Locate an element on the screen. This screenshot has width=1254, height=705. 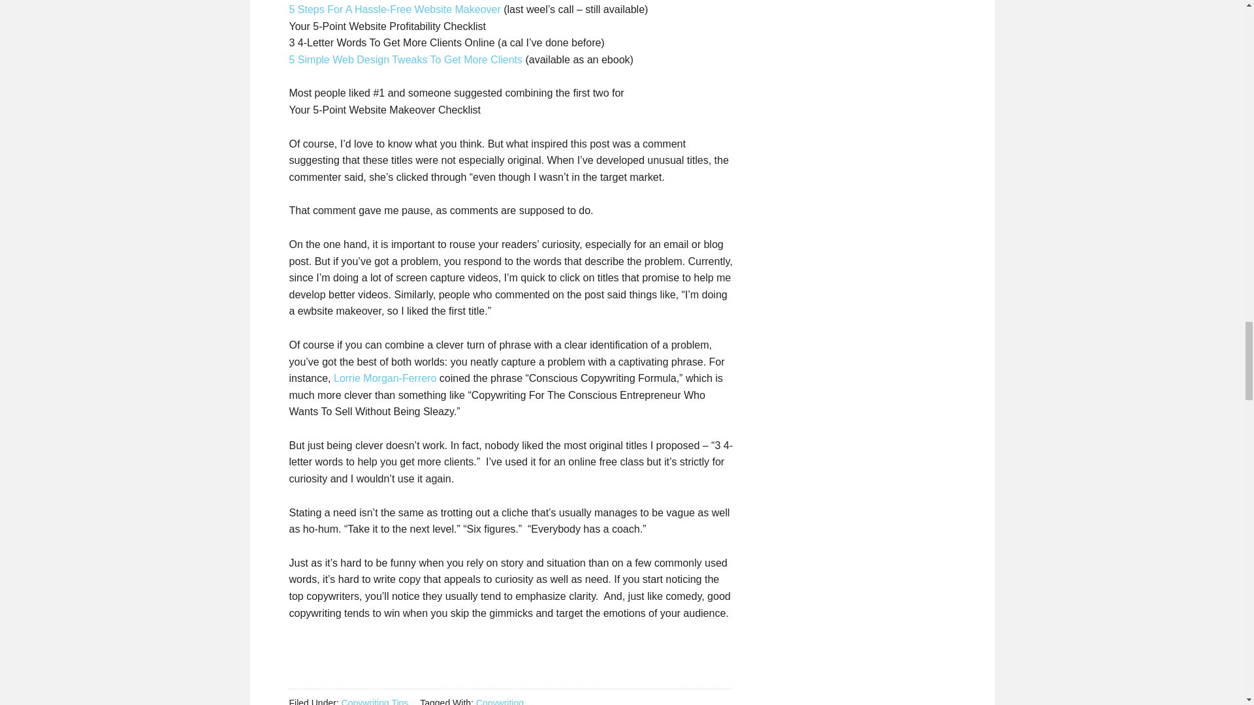
5 Simple Web Design Tweaks To Get More Clients is located at coordinates (405, 60).